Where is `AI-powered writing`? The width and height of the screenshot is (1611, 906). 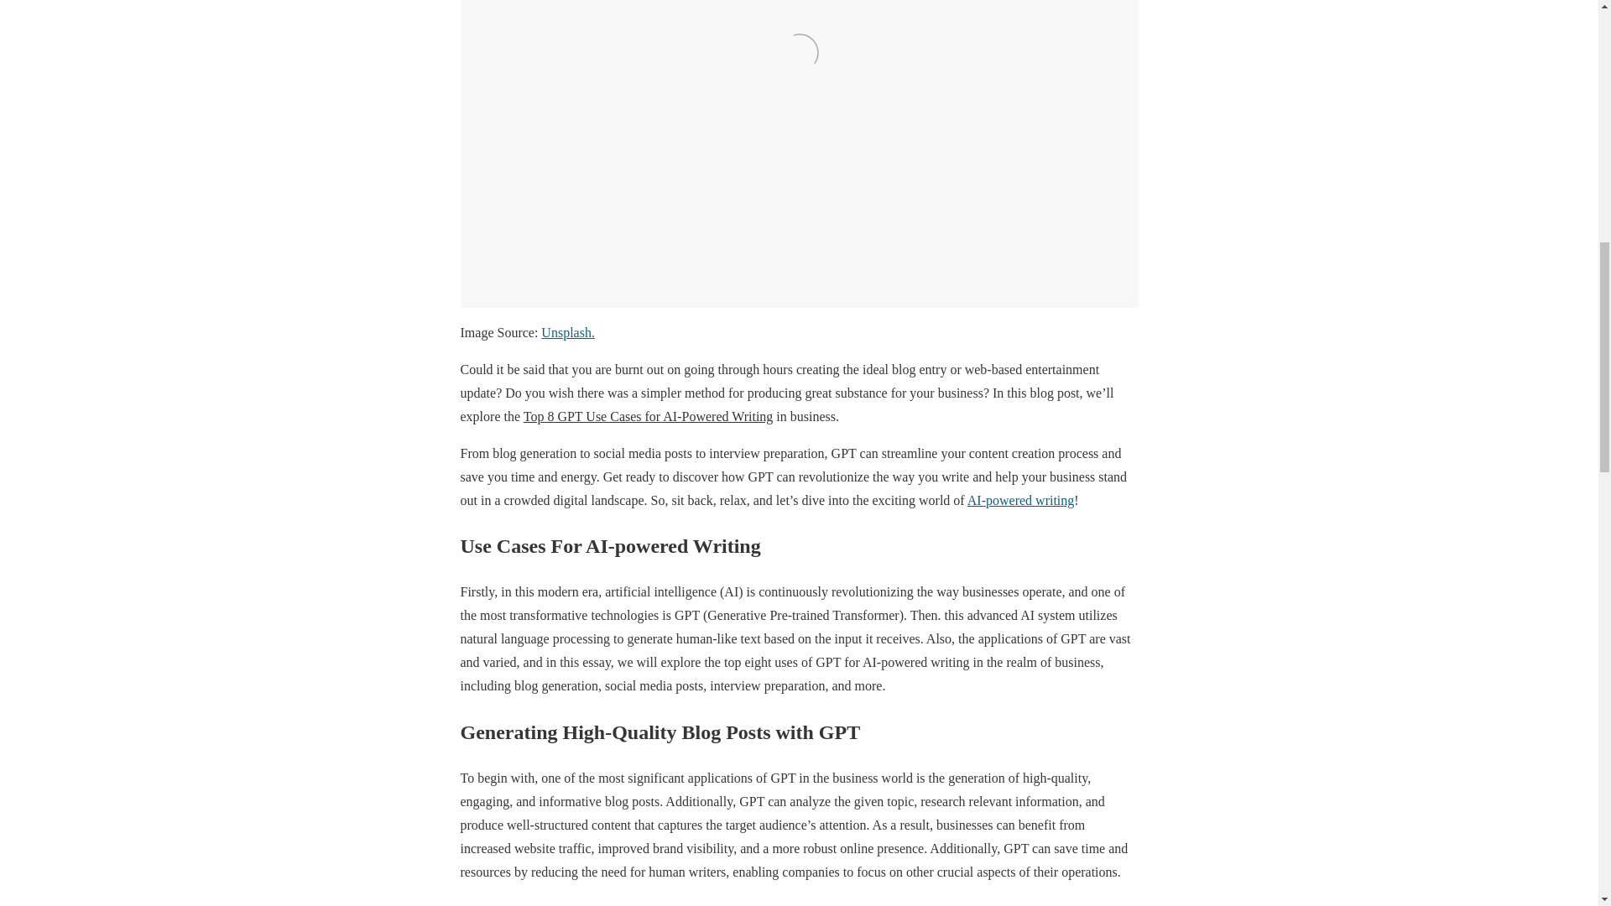 AI-powered writing is located at coordinates (1020, 500).